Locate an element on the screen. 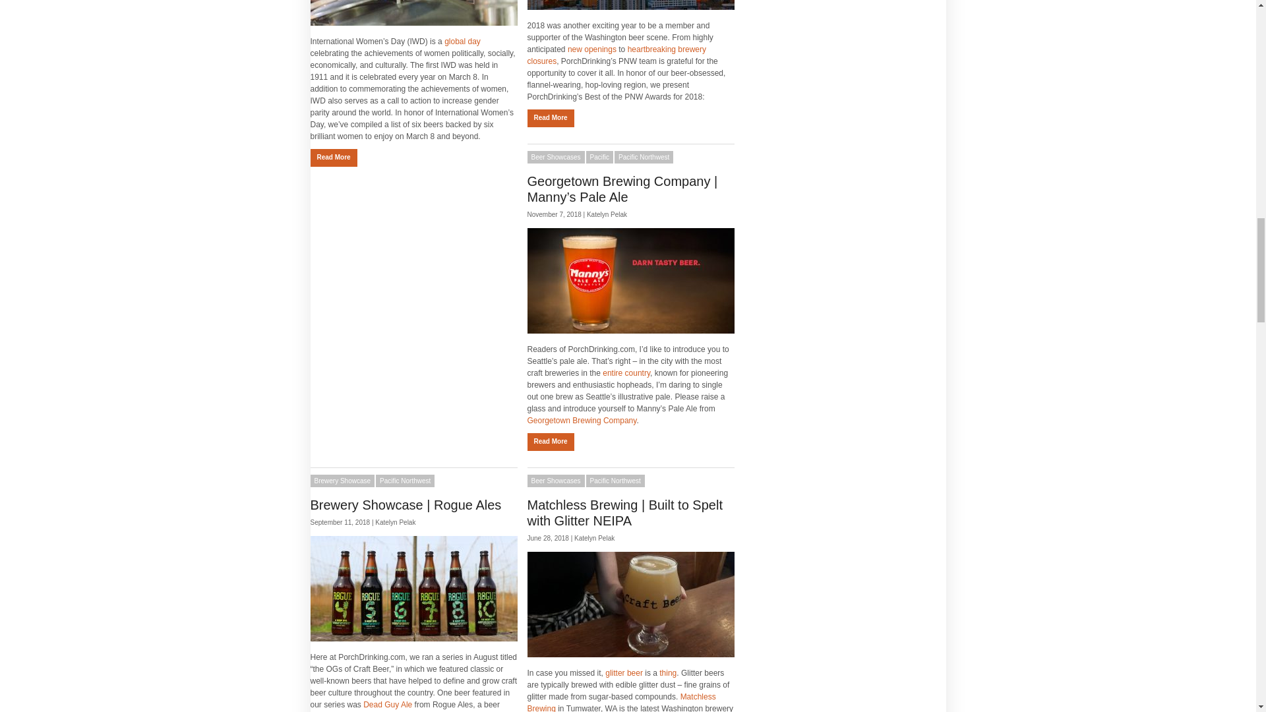  Posts by Katelyn Pelak is located at coordinates (607, 214).